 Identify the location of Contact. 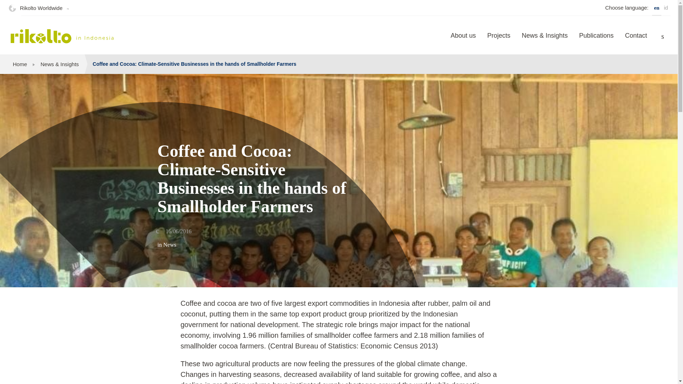
(636, 41).